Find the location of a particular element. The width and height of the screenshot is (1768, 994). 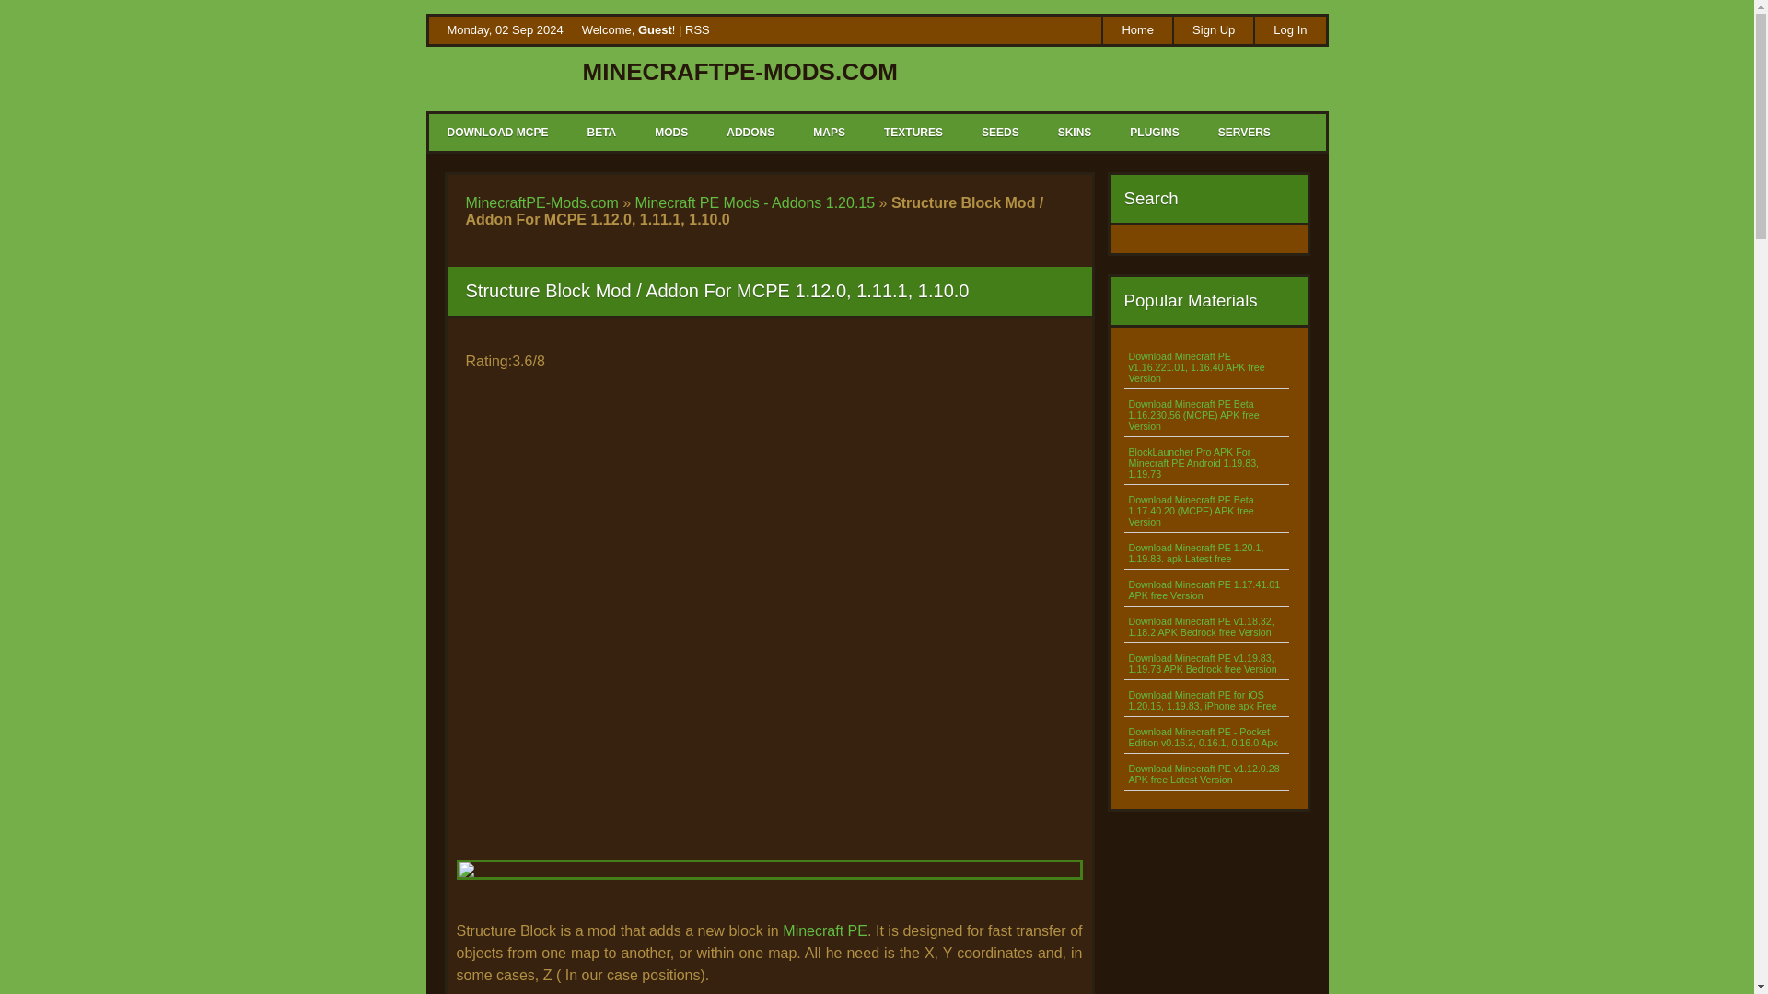

Click to view in full size... is located at coordinates (769, 887).